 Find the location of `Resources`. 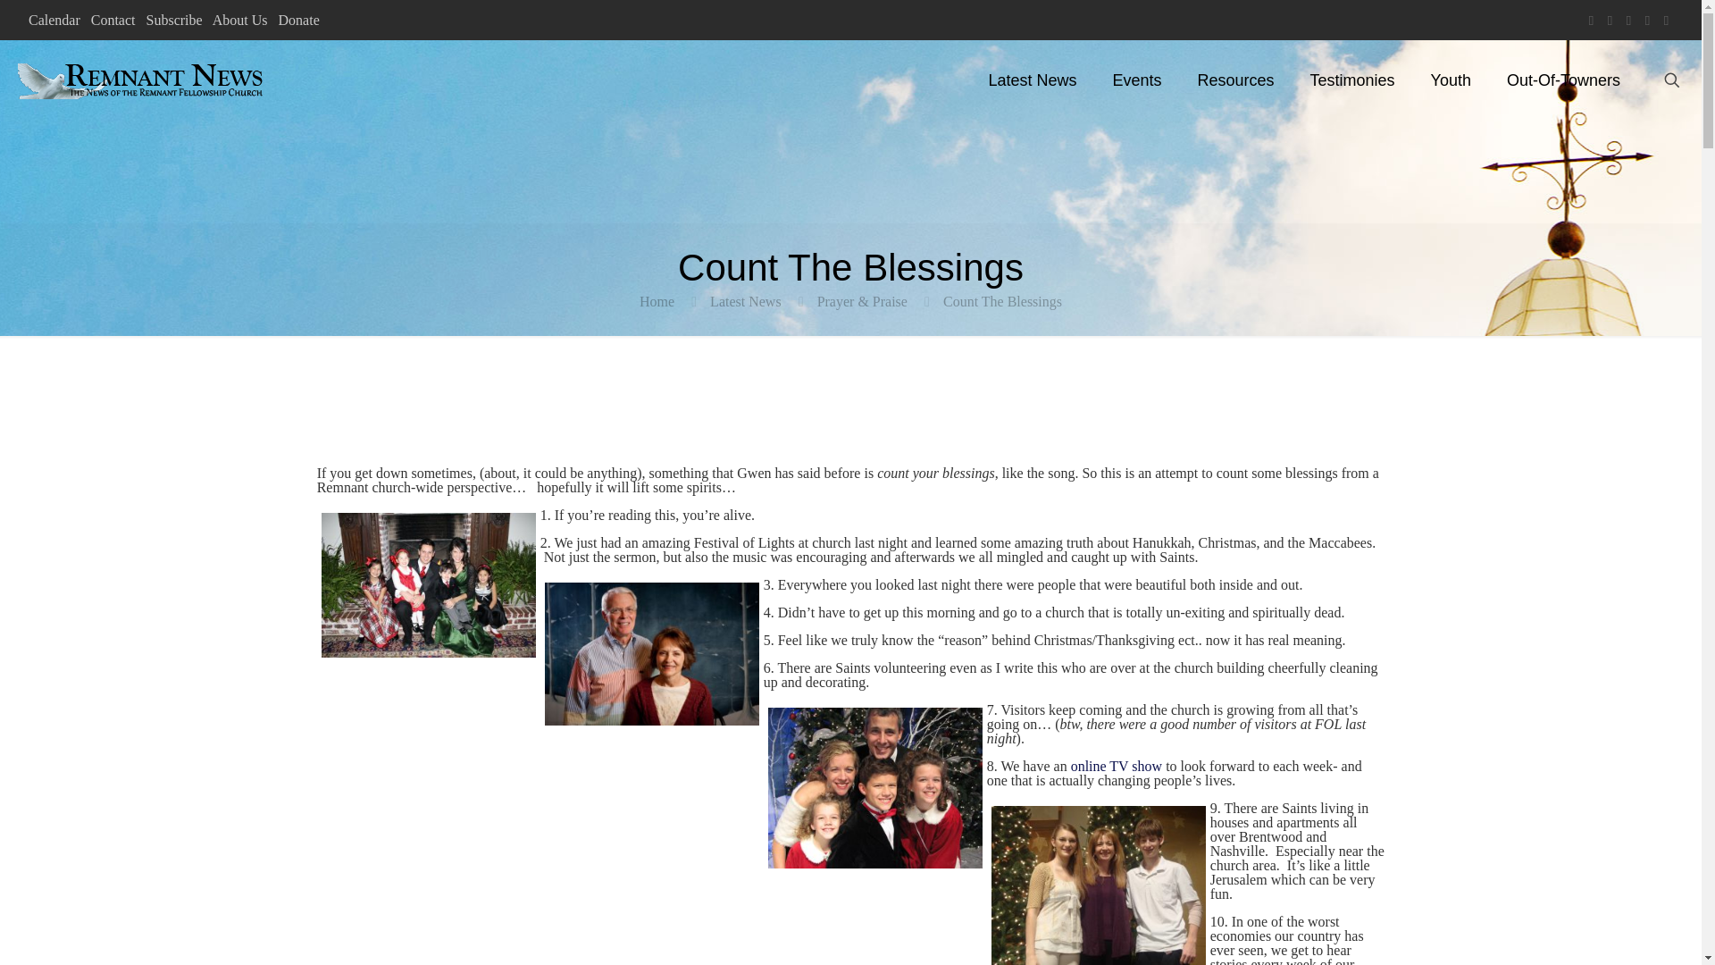

Resources is located at coordinates (1234, 80).